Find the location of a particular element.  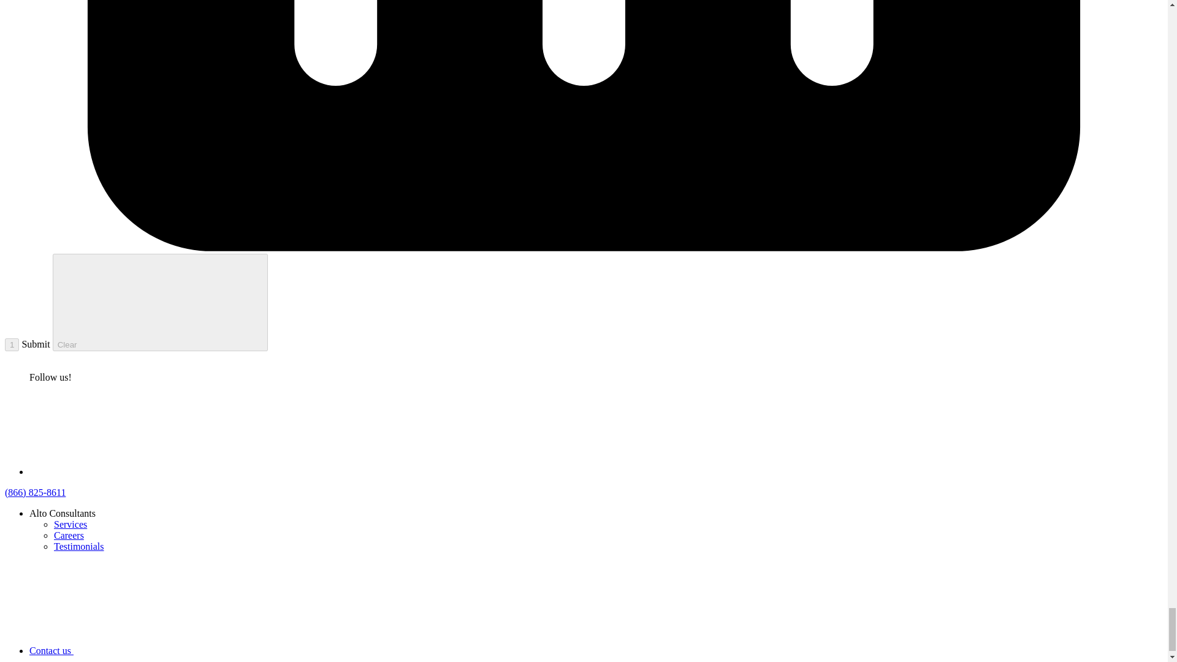

Careers is located at coordinates (69, 535).